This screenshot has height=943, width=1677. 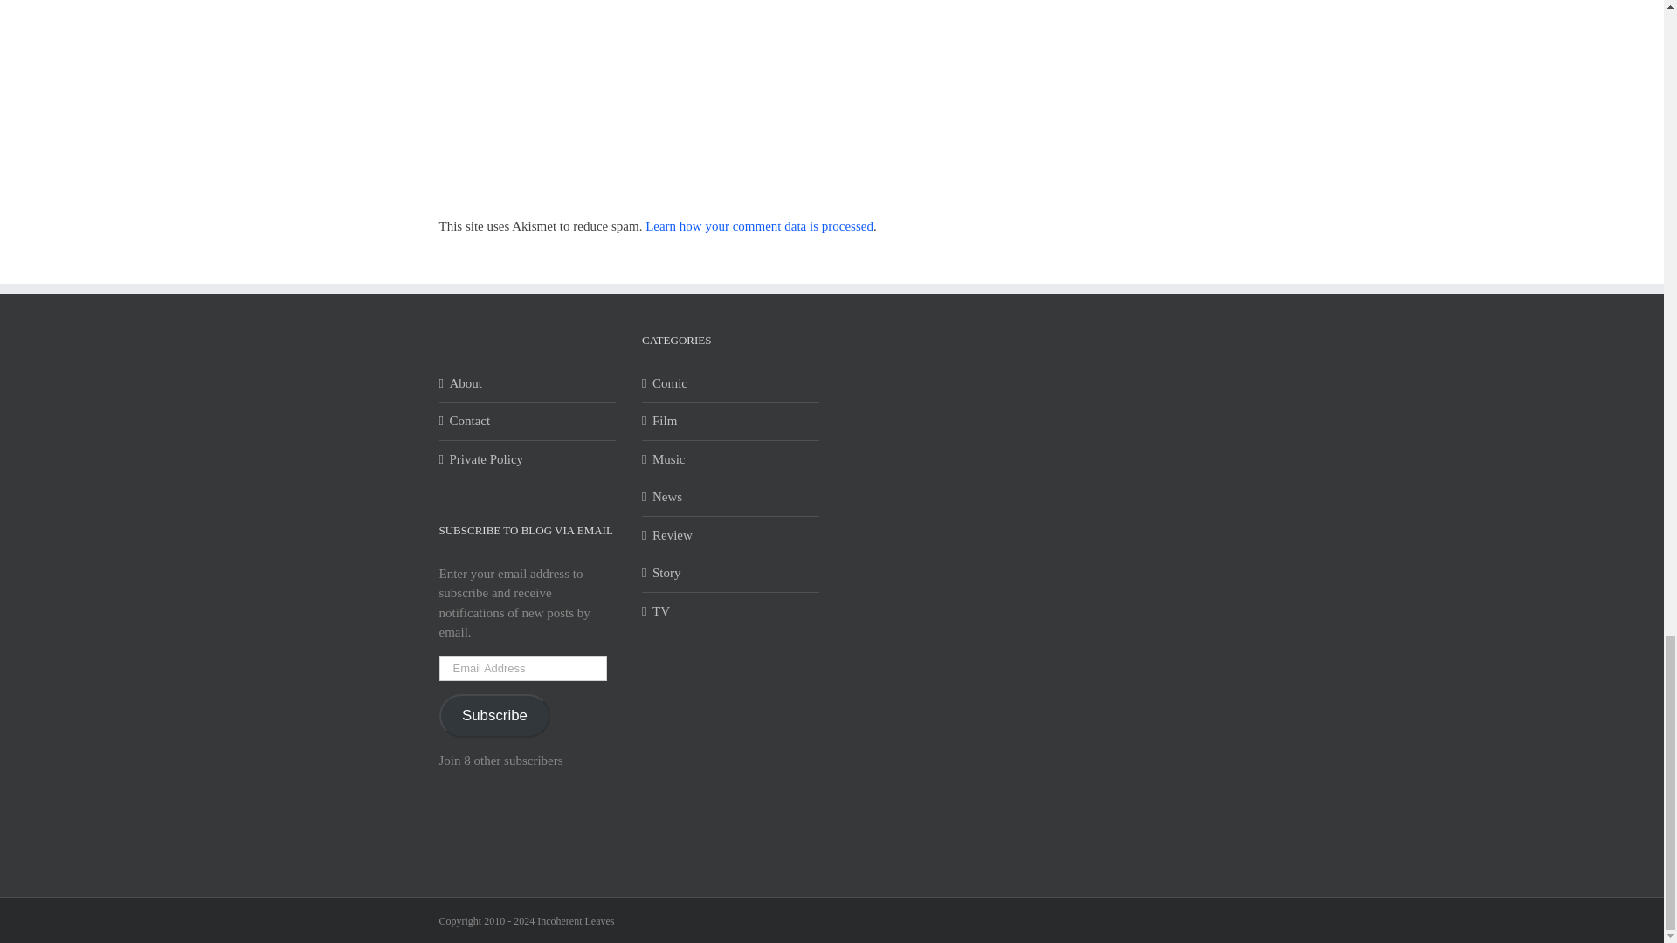 I want to click on Film, so click(x=730, y=421).